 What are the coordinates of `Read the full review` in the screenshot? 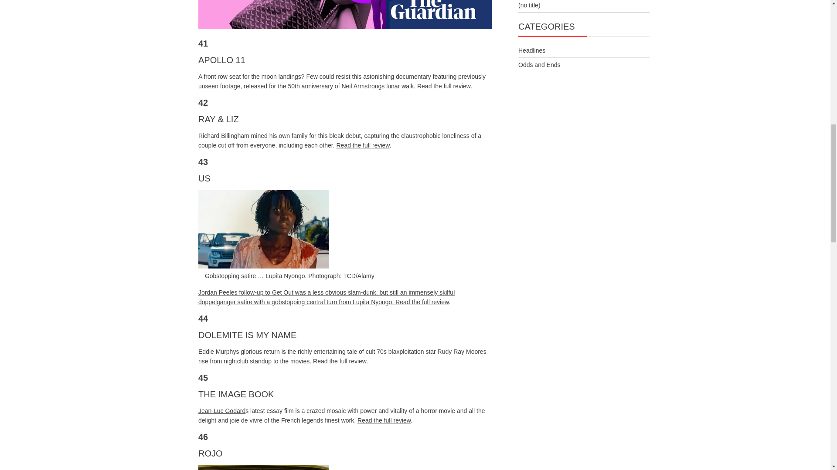 It's located at (422, 302).